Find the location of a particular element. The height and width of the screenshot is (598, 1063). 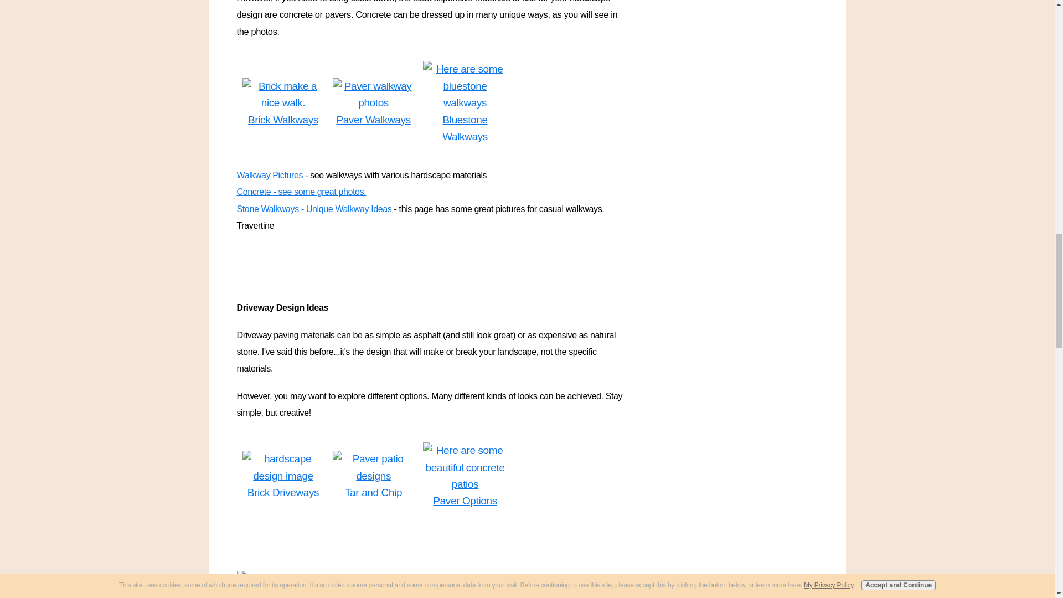

go to bluestone walkways is located at coordinates (465, 86).